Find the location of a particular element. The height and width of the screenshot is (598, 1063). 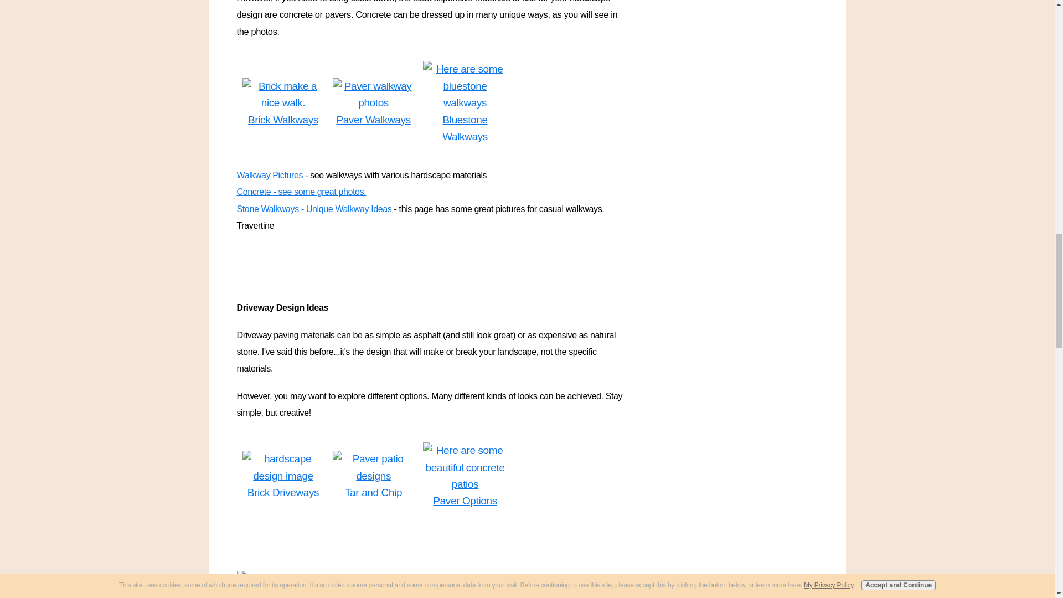

go to bluestone walkways is located at coordinates (465, 86).